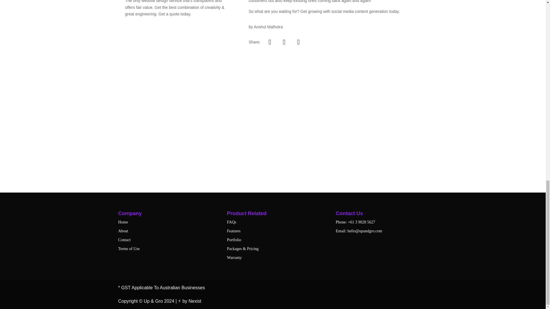 This screenshot has width=550, height=309. I want to click on Features, so click(233, 231).